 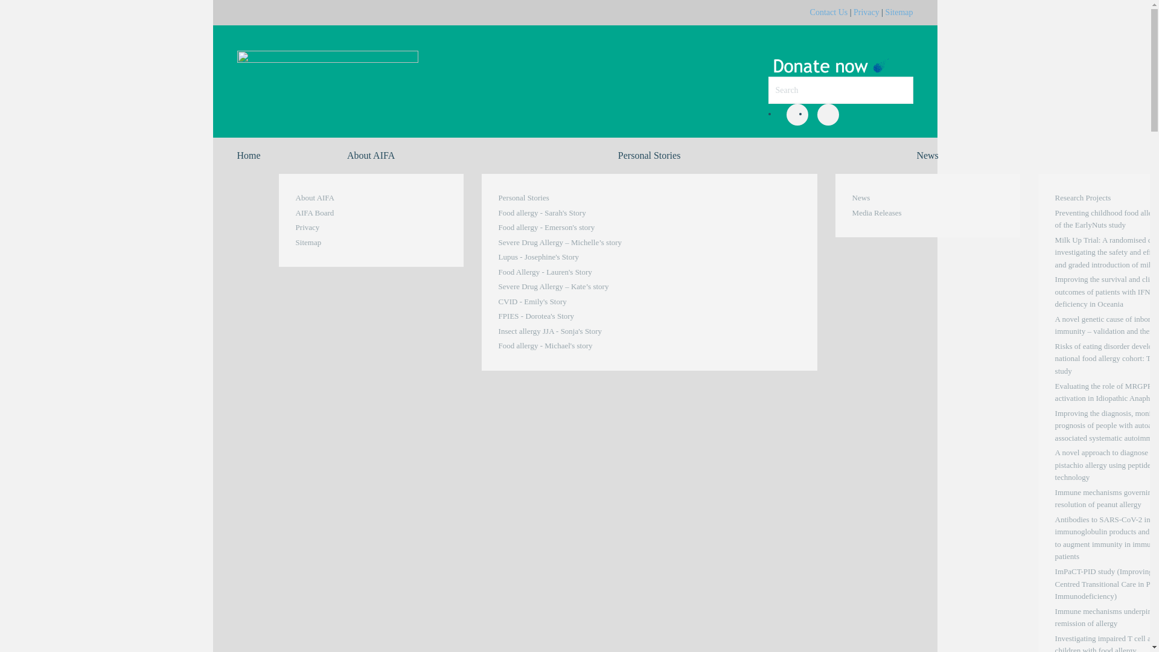 I want to click on Sitemap, so click(x=371, y=243).